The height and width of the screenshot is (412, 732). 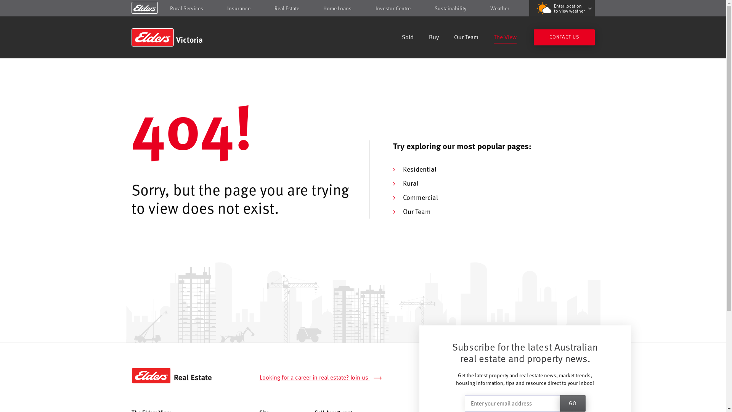 What do you see at coordinates (505, 38) in the screenshot?
I see `The View` at bounding box center [505, 38].